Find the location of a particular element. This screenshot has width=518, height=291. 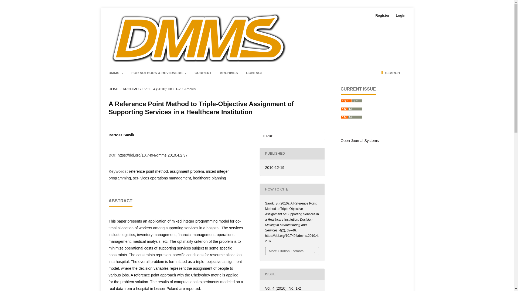

Login is located at coordinates (399, 16).